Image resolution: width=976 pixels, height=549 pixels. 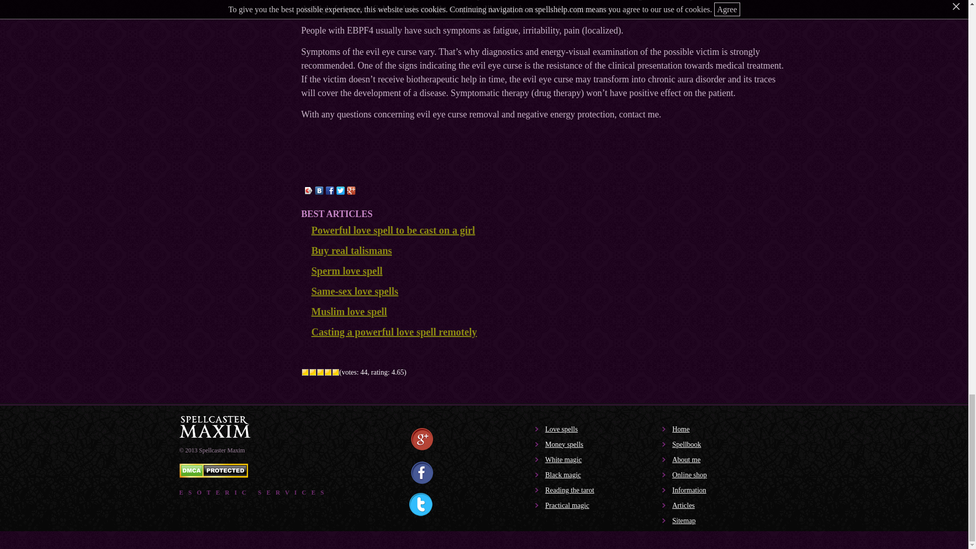 What do you see at coordinates (335, 372) in the screenshot?
I see `5` at bounding box center [335, 372].